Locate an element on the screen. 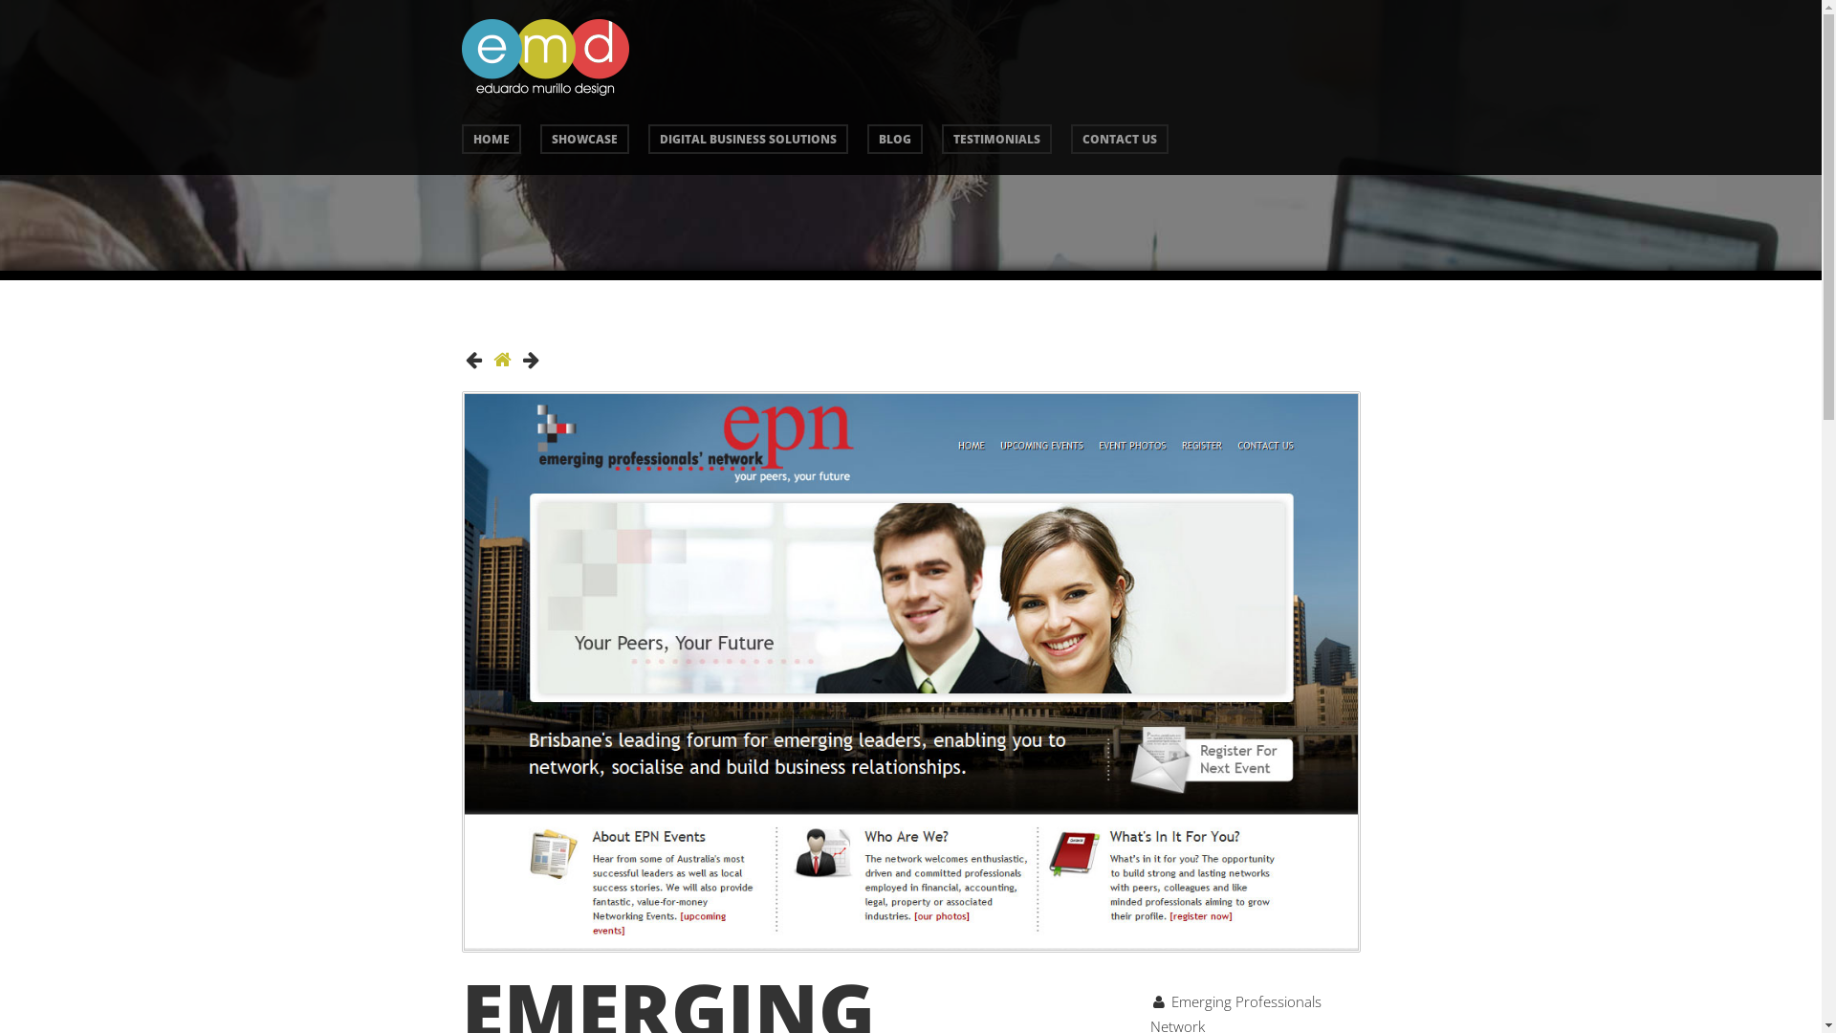 The width and height of the screenshot is (1836, 1033). BLOG is located at coordinates (894, 140).